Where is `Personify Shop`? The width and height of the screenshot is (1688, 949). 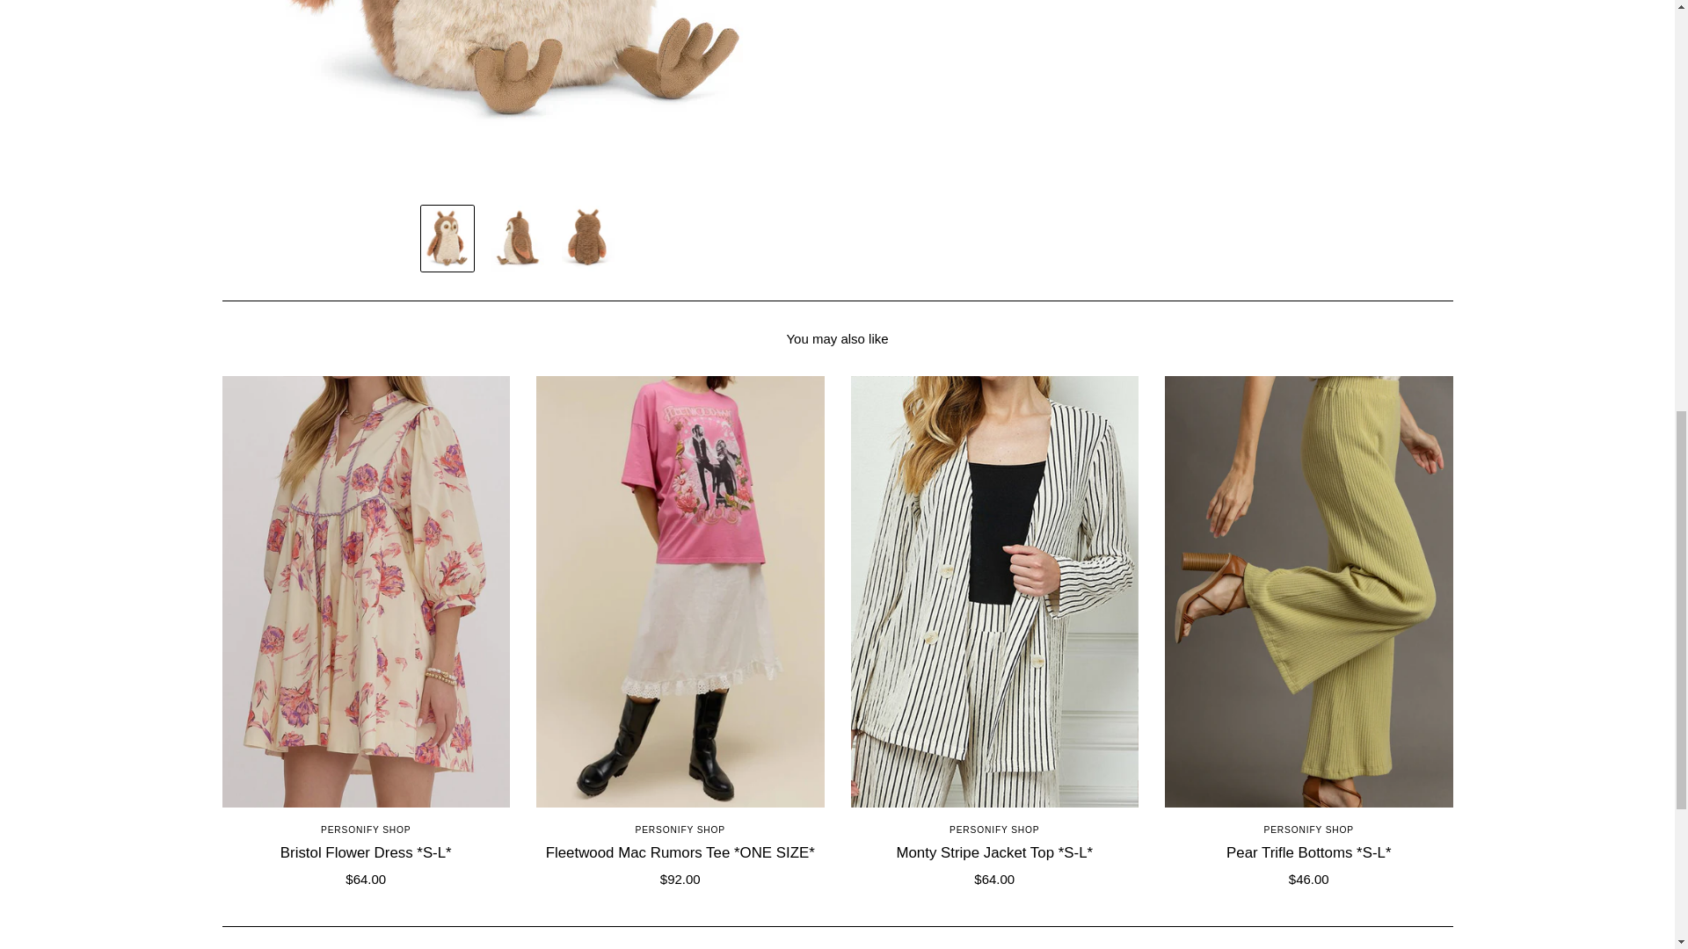
Personify Shop is located at coordinates (1308, 829).